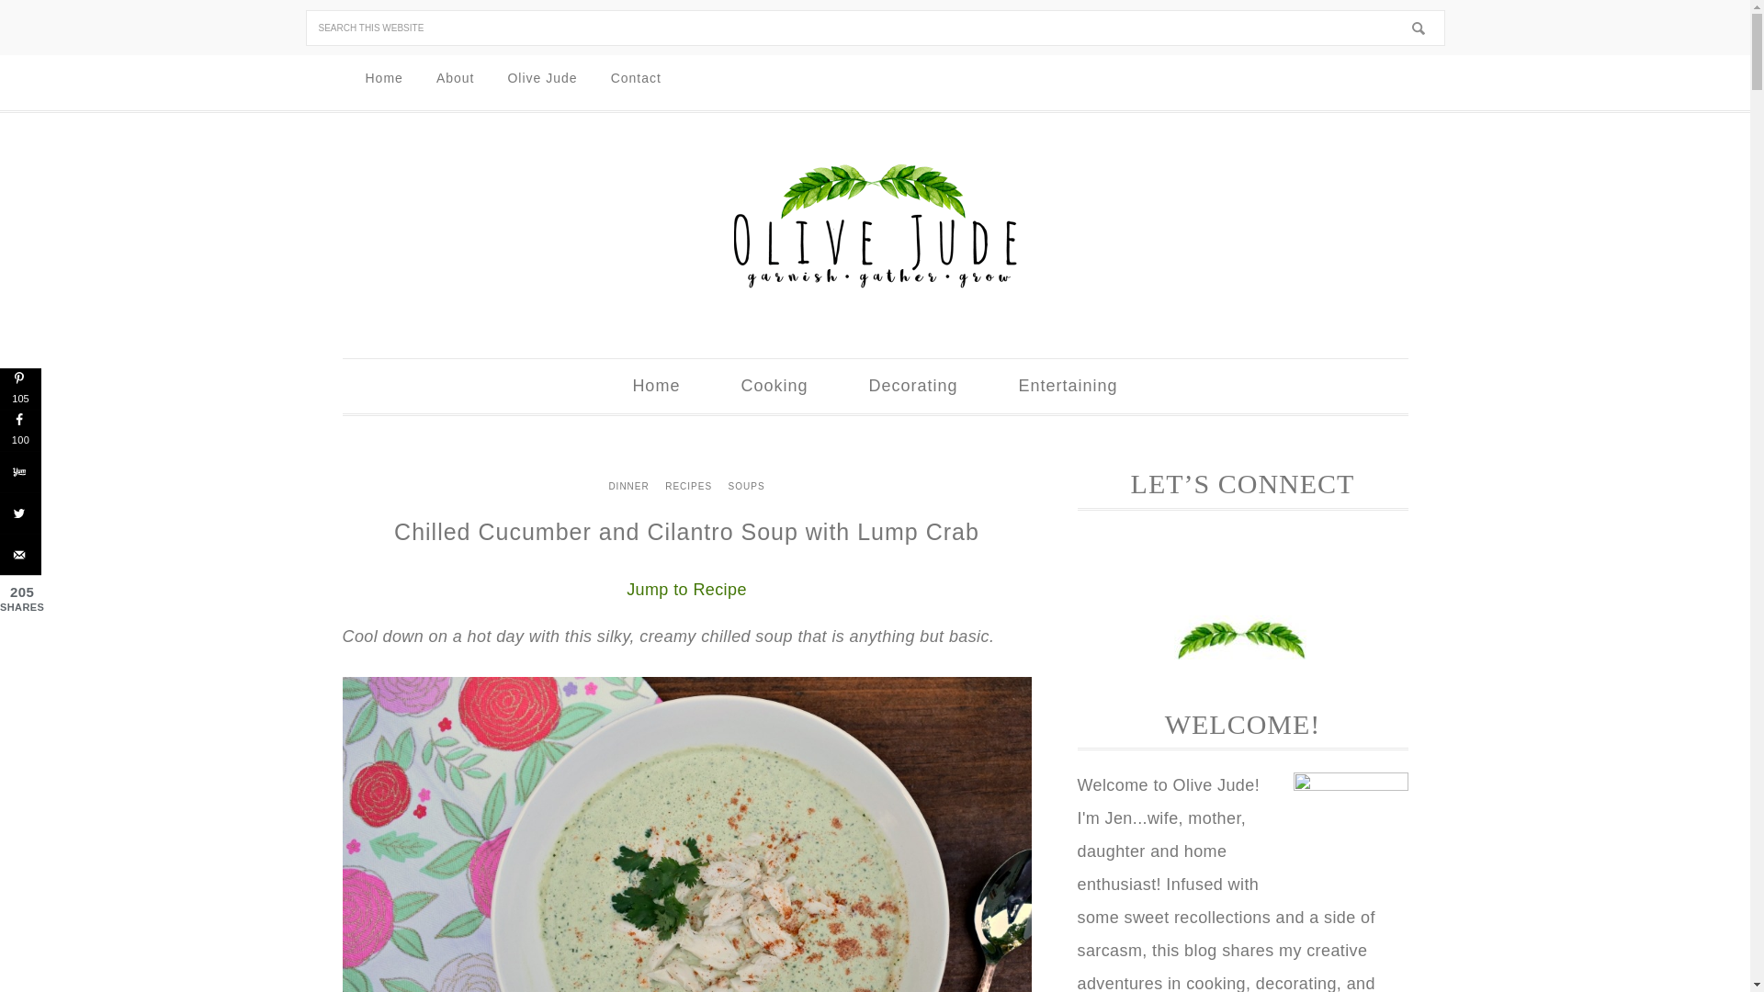 The height and width of the screenshot is (992, 1764). What do you see at coordinates (20, 430) in the screenshot?
I see `Share on Facebook` at bounding box center [20, 430].